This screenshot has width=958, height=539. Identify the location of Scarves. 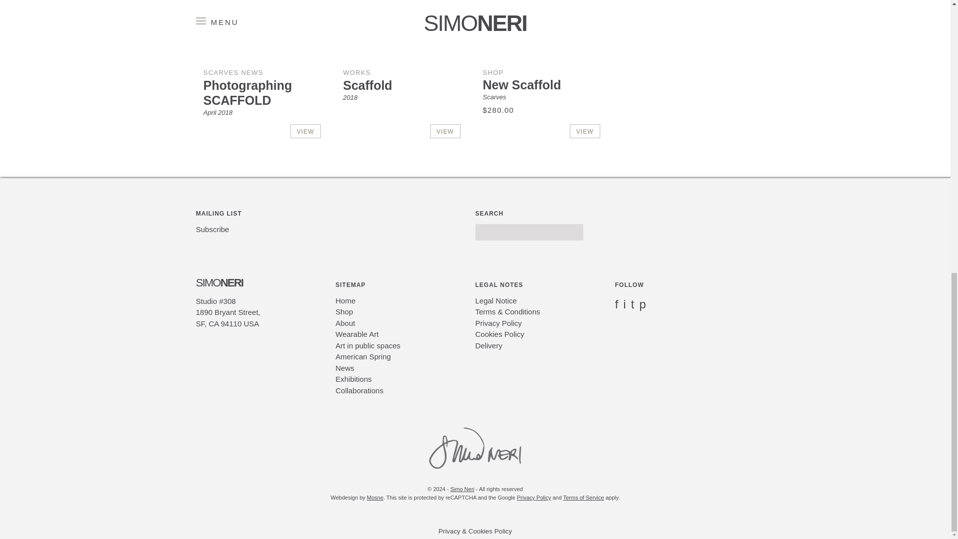
(494, 97).